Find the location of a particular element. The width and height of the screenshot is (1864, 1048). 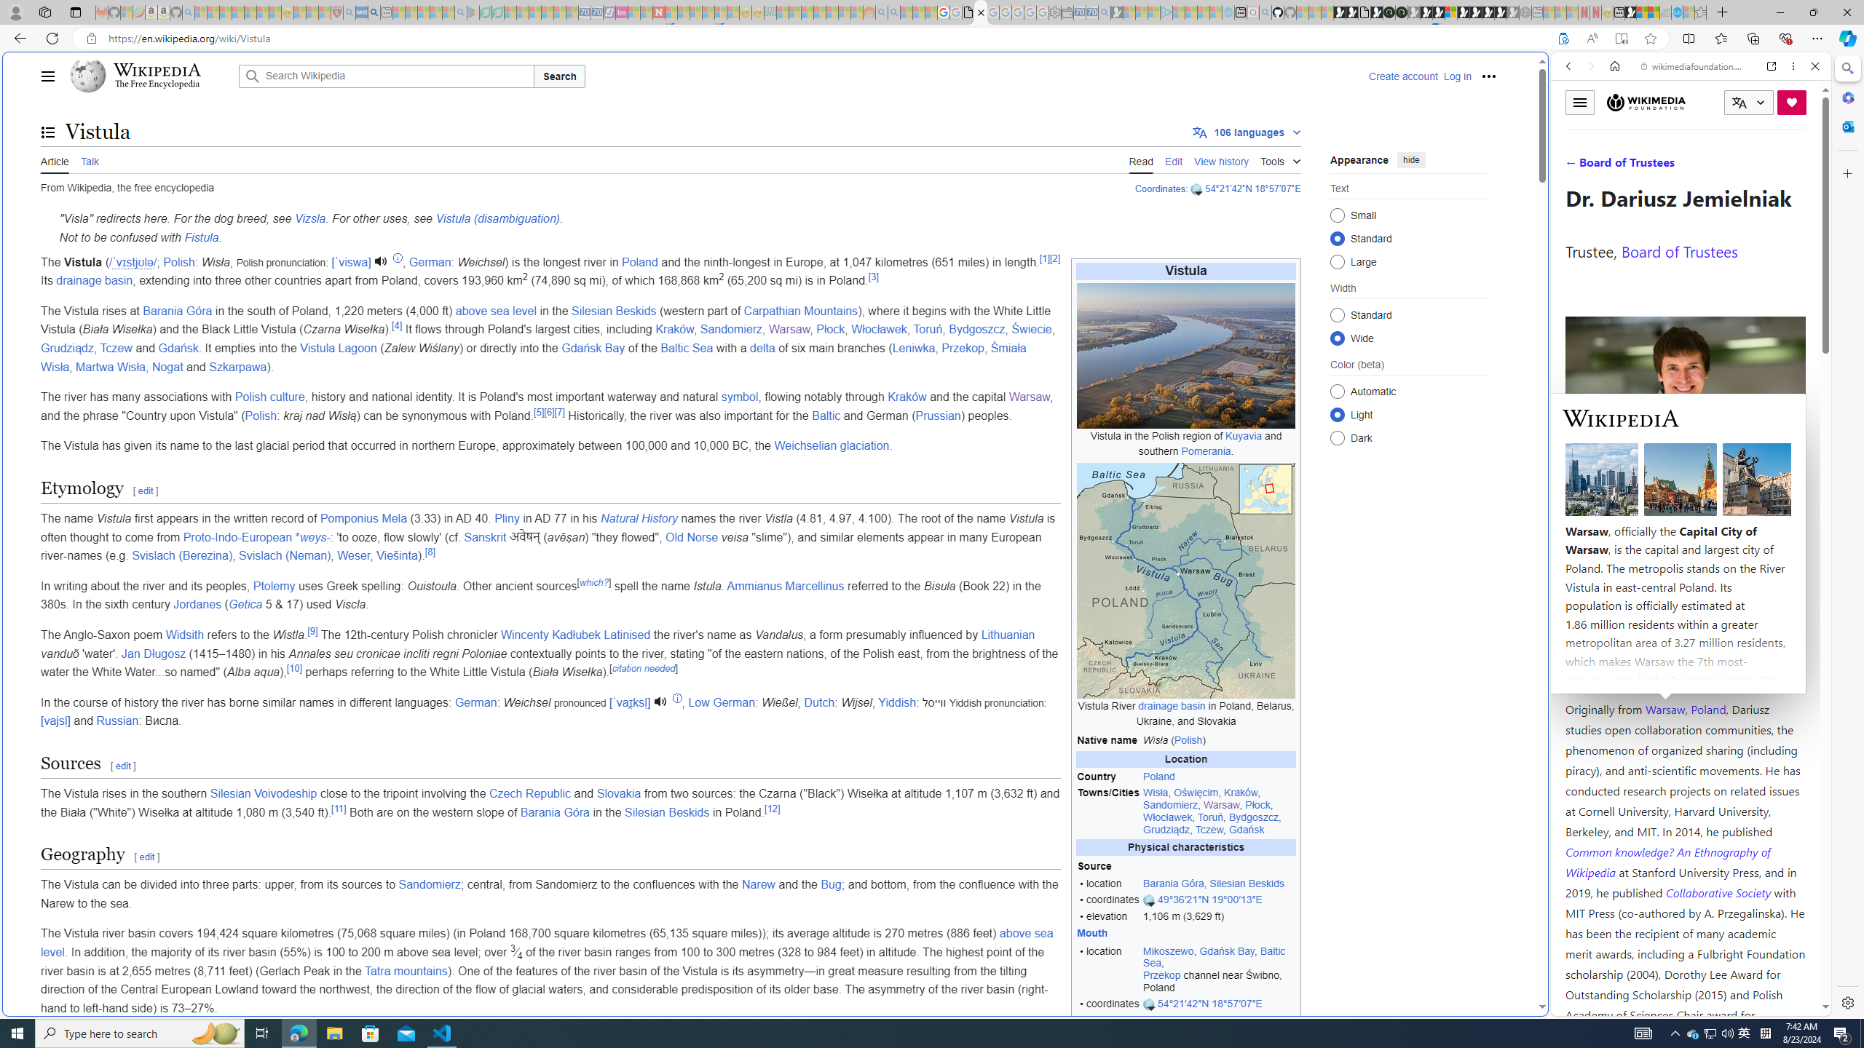

[4] is located at coordinates (396, 326).